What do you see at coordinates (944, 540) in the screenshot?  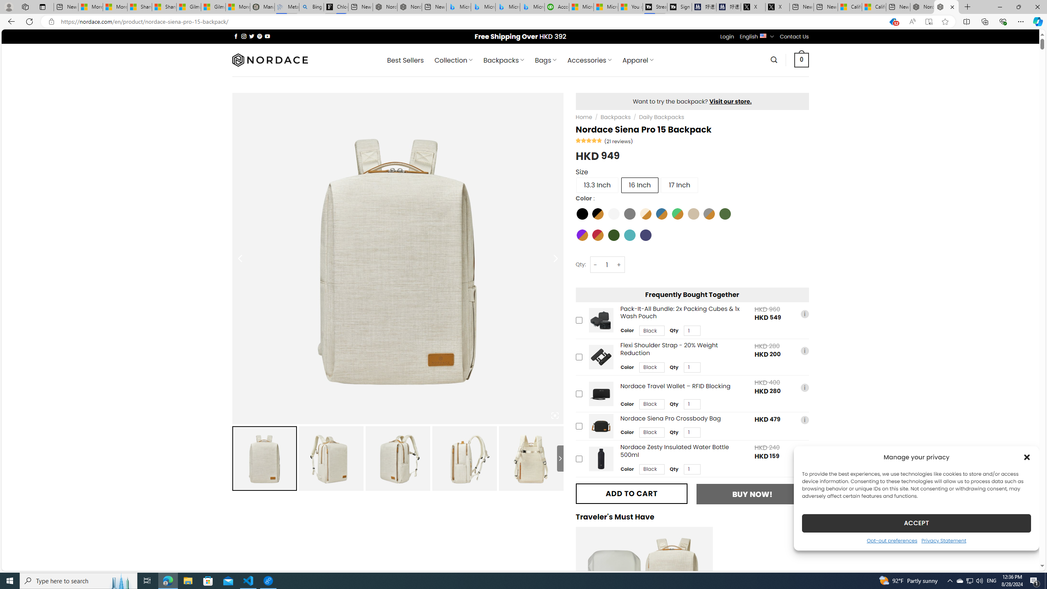 I see `Privacy Statement` at bounding box center [944, 540].